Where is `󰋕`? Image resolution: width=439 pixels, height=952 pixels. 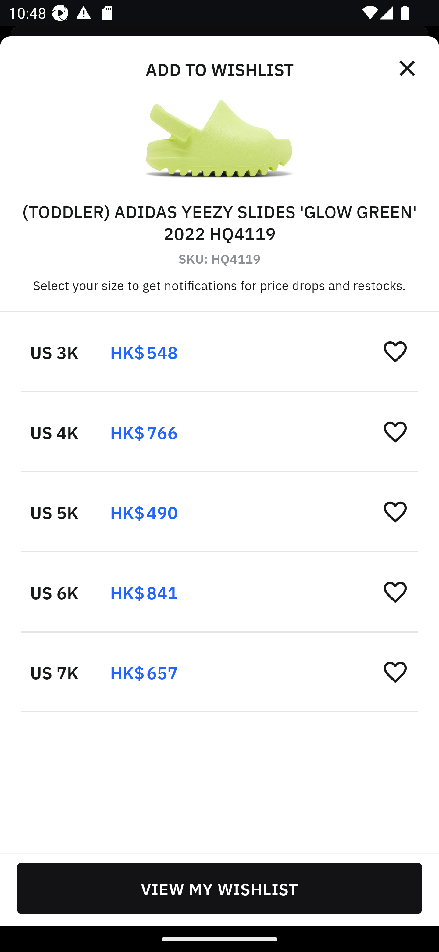
󰋕 is located at coordinates (395, 431).